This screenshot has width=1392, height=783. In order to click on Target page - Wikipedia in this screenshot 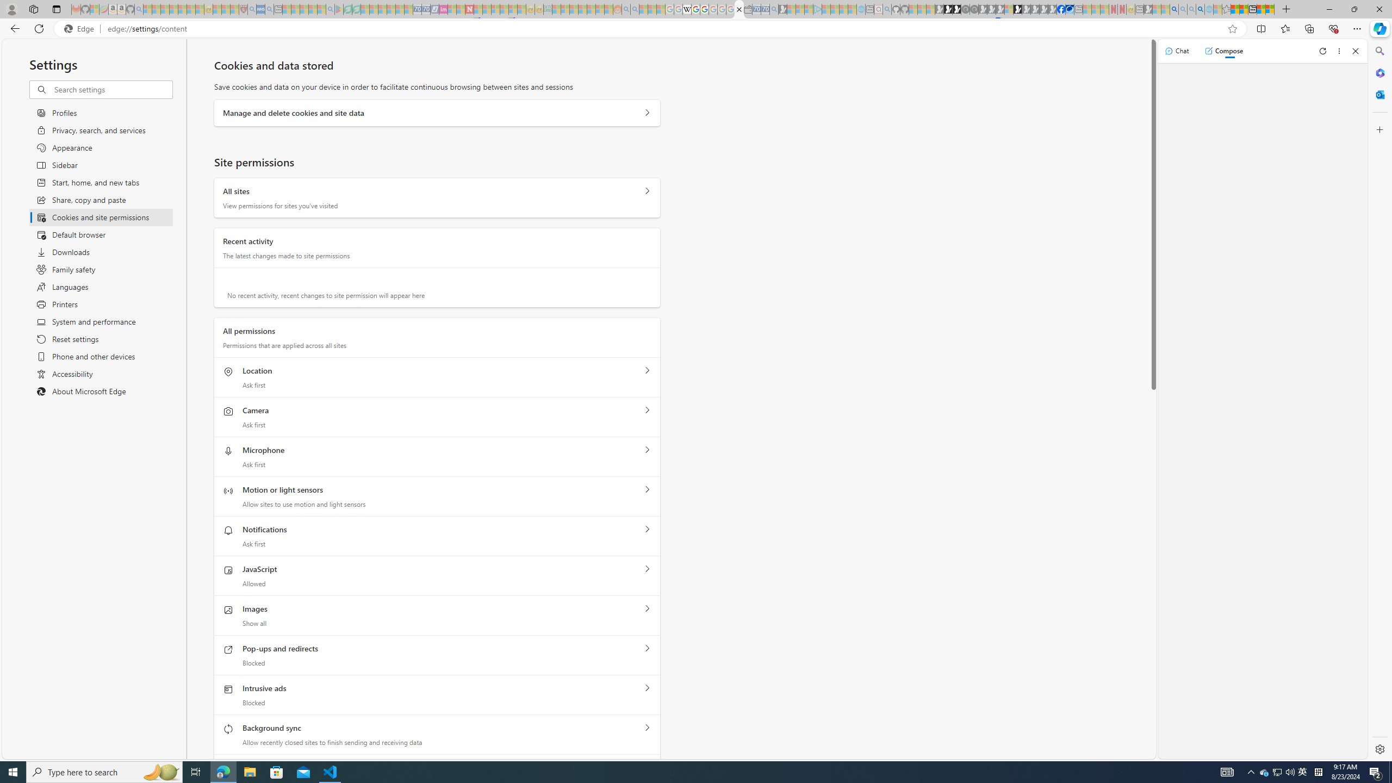, I will do `click(687, 9)`.